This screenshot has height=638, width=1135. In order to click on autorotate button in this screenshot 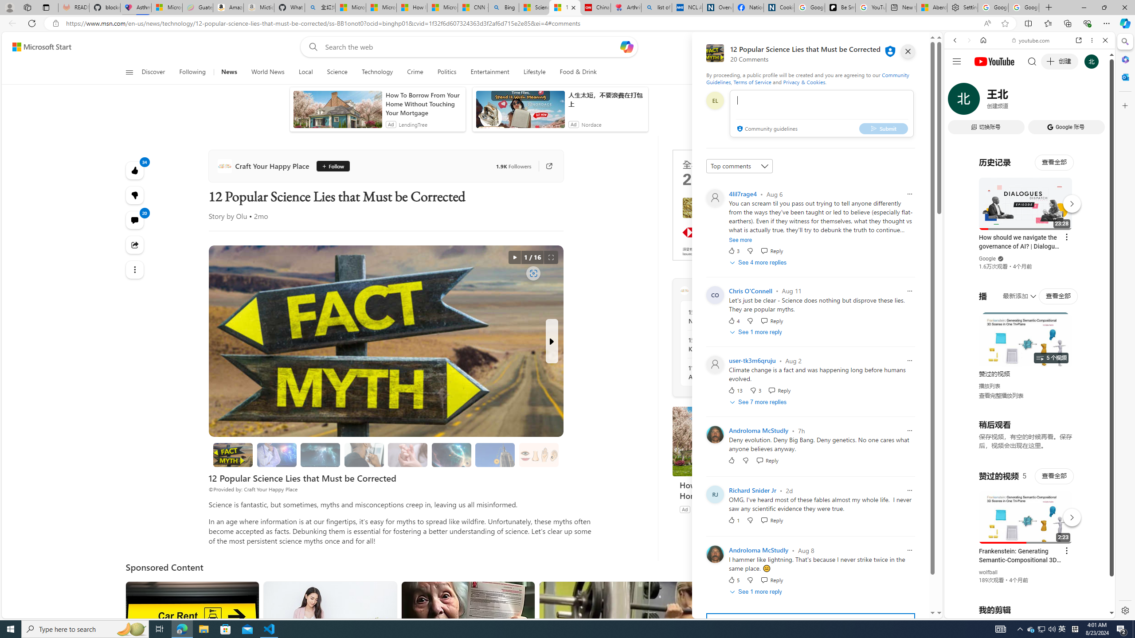, I will do `click(514, 257)`.